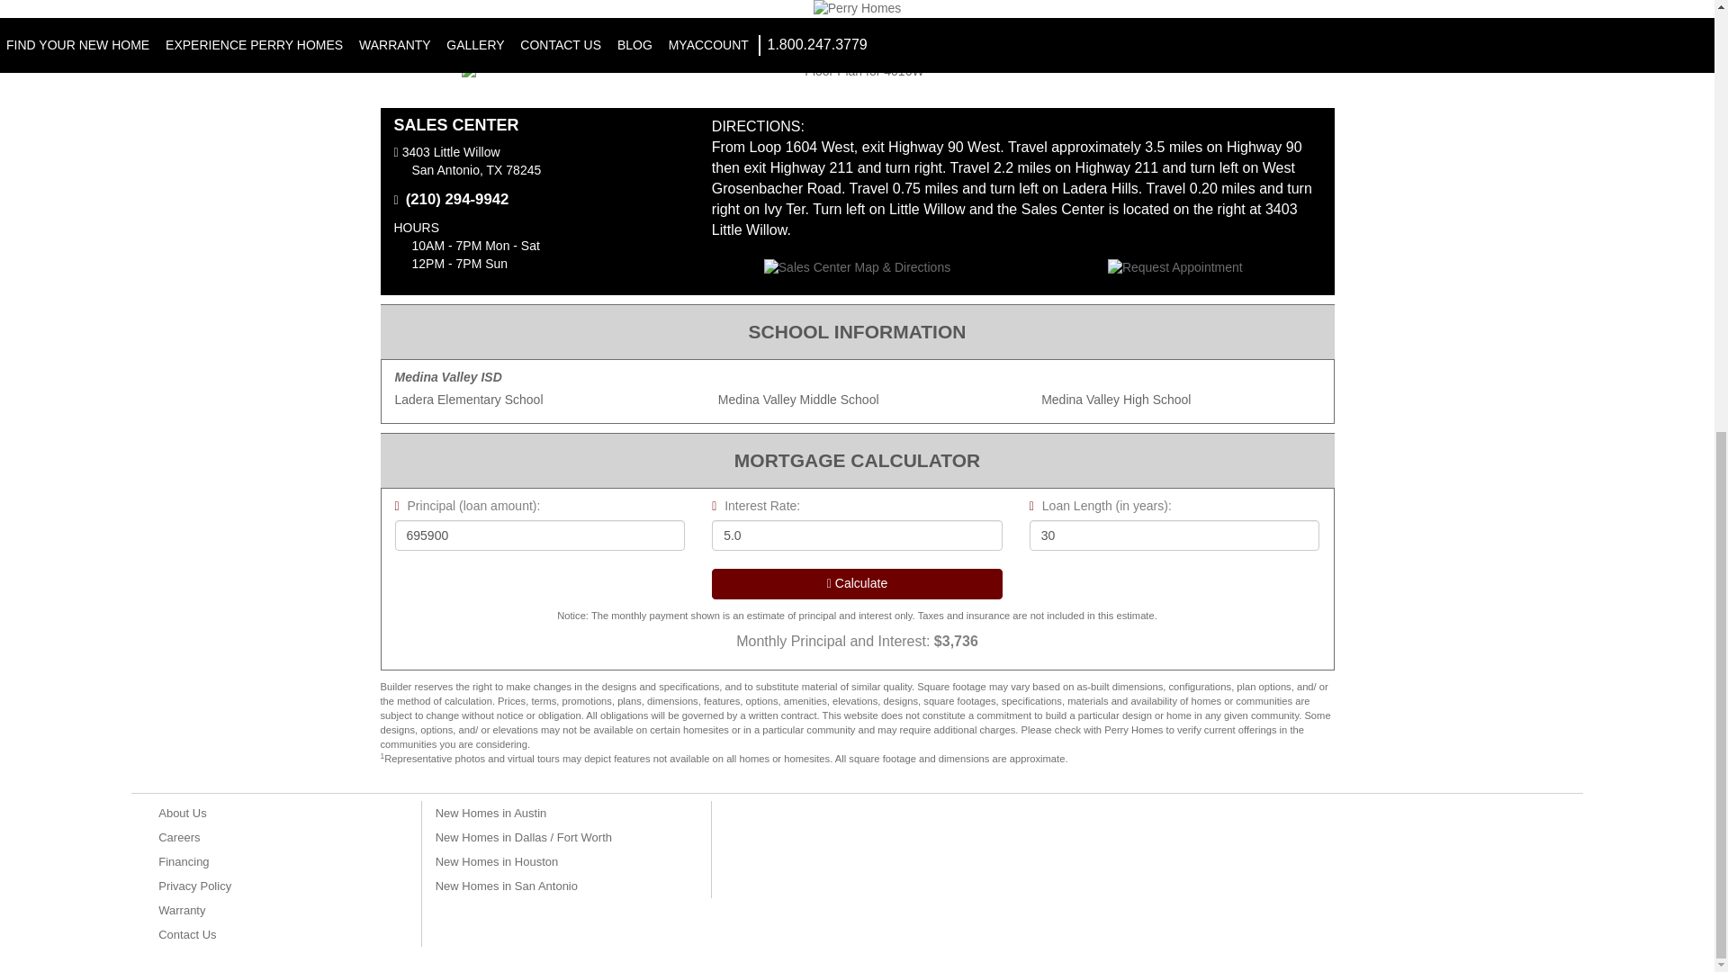 This screenshot has height=972, width=1728. Describe the element at coordinates (538, 535) in the screenshot. I see `695900` at that location.